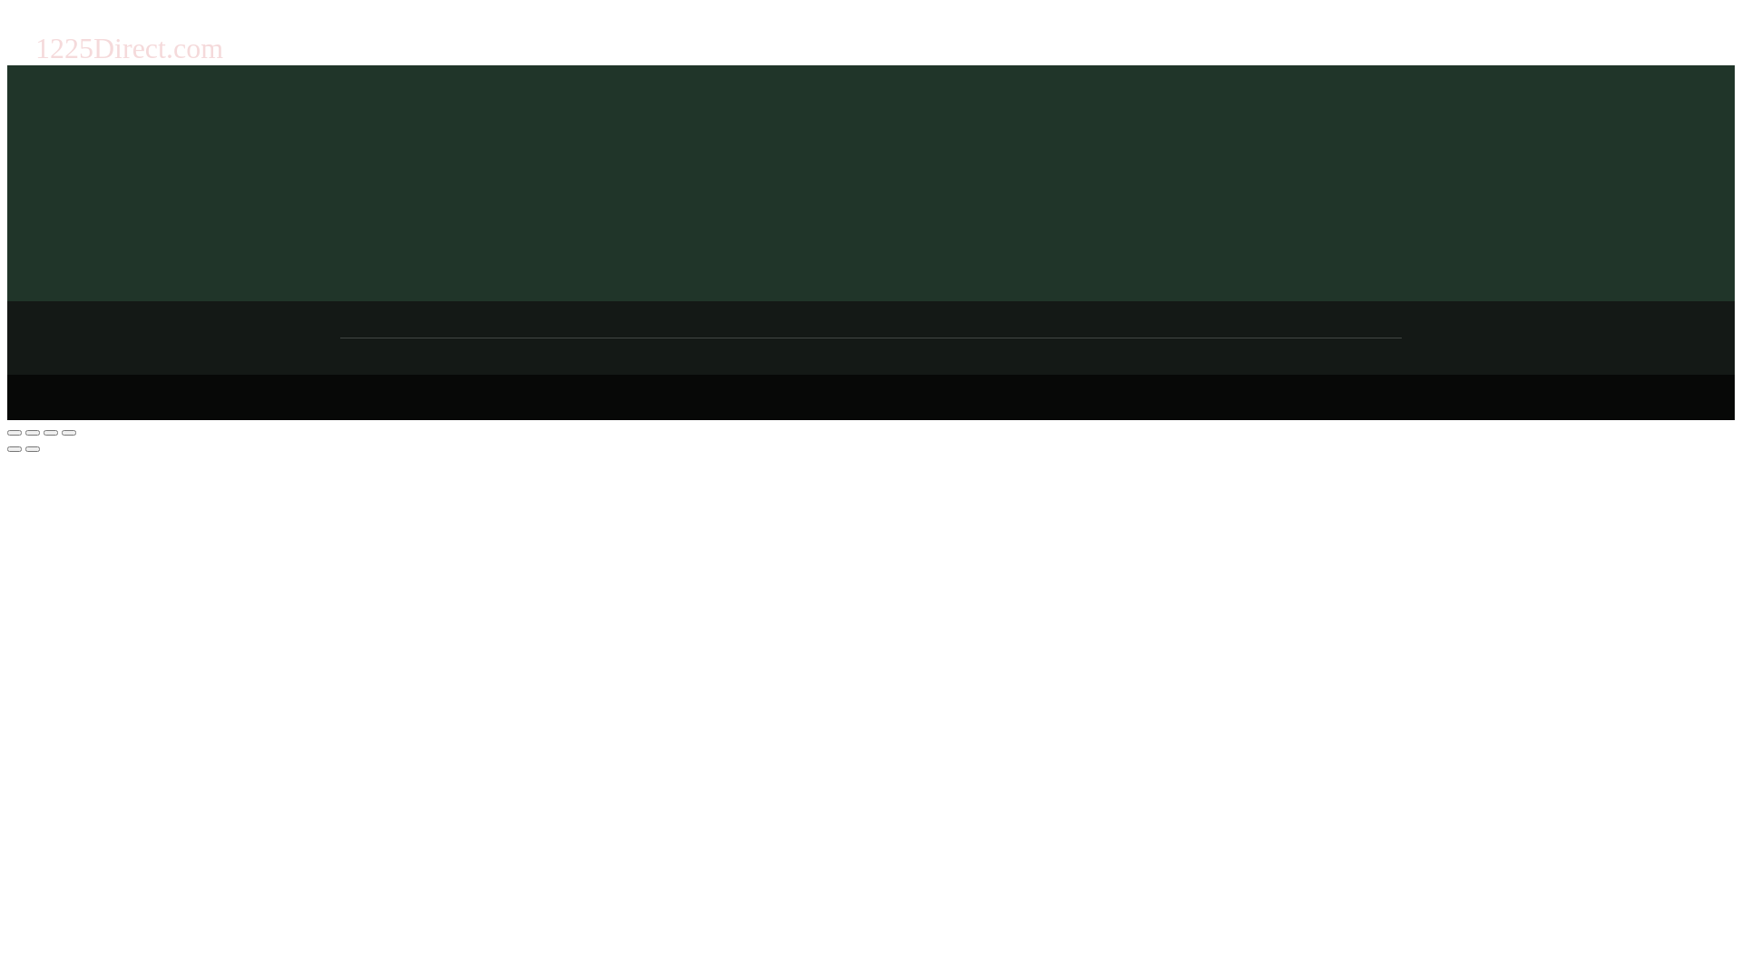  Describe the element at coordinates (69, 433) in the screenshot. I see `Zoom in/out` at that location.